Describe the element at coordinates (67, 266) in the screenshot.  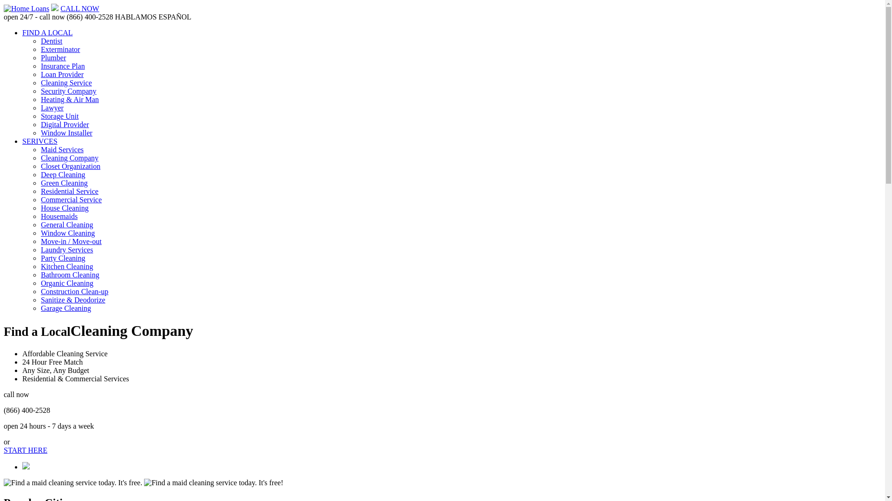
I see `Kitchen Cleaning` at that location.